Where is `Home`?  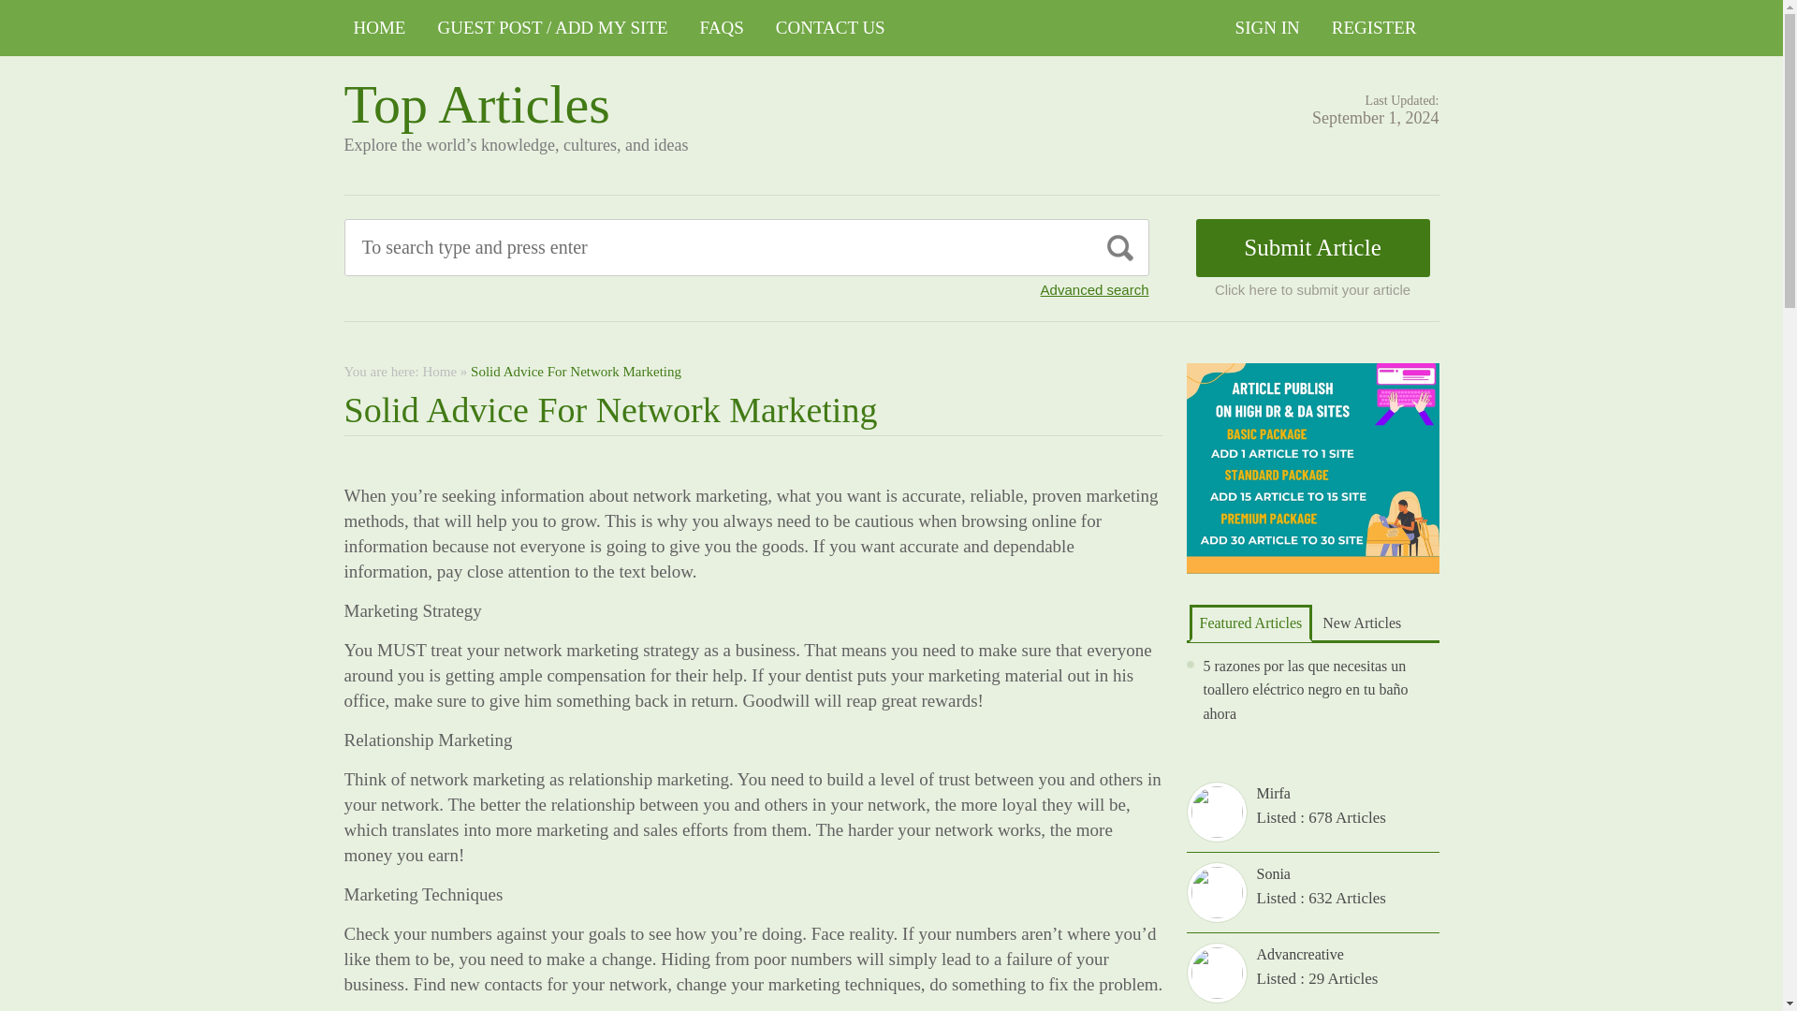
Home is located at coordinates (439, 371).